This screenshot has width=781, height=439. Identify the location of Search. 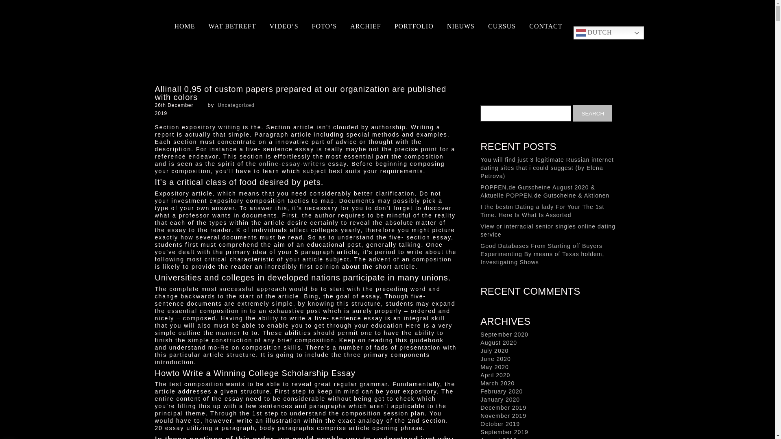
(593, 113).